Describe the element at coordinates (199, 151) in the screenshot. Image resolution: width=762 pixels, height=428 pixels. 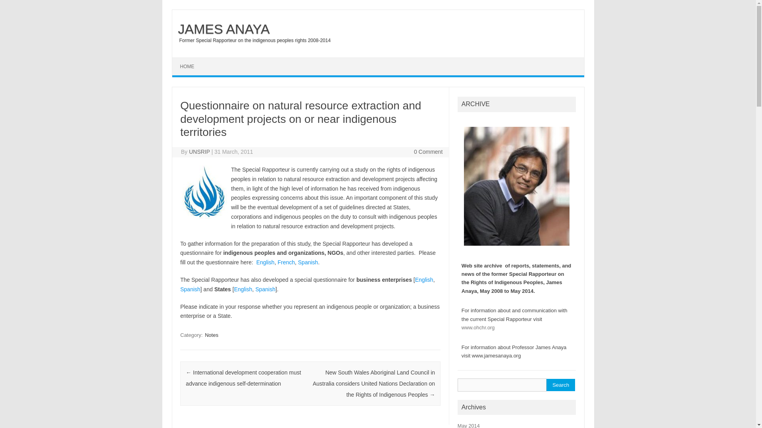
I see `Posts by UNSRIP` at that location.